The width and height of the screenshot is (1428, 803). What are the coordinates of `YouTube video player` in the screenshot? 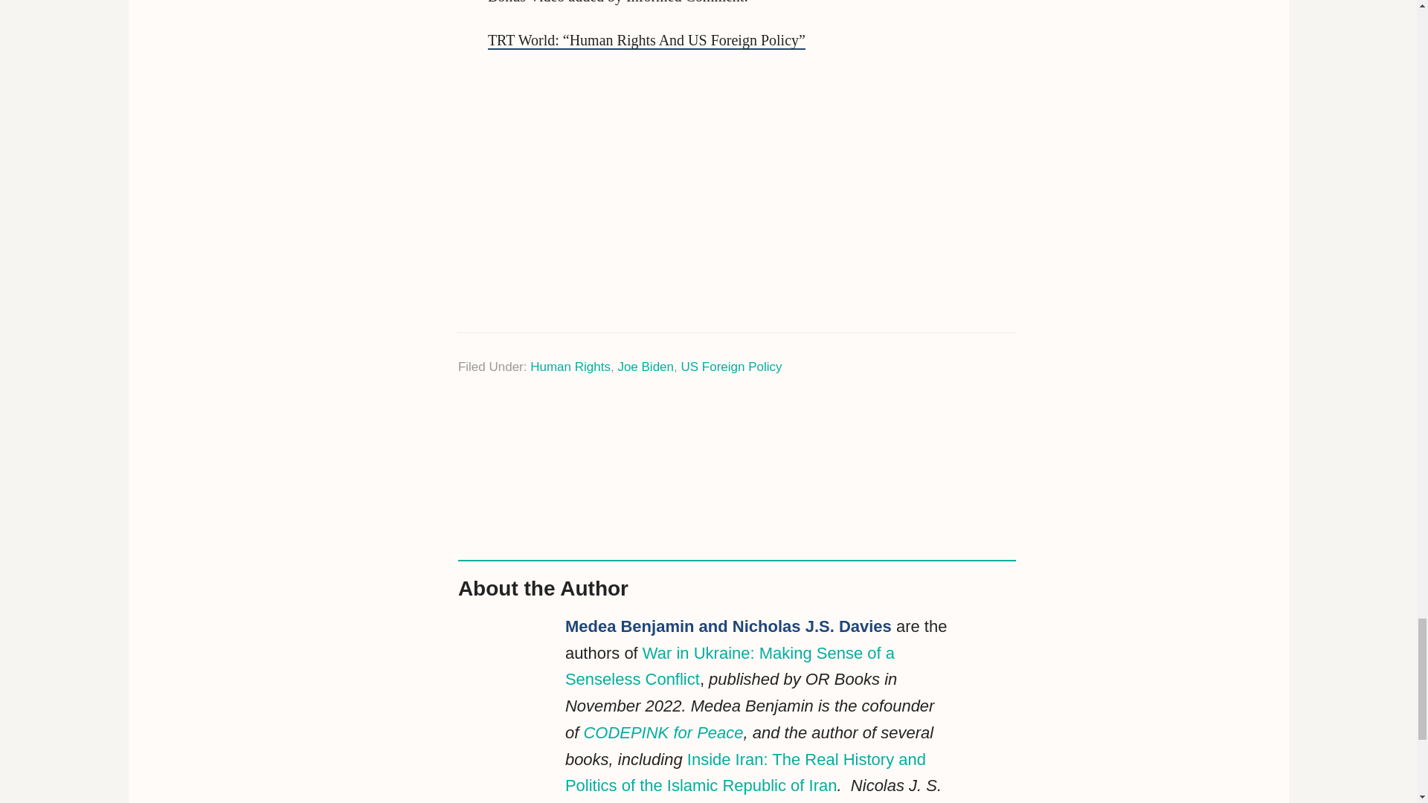 It's located at (696, 189).